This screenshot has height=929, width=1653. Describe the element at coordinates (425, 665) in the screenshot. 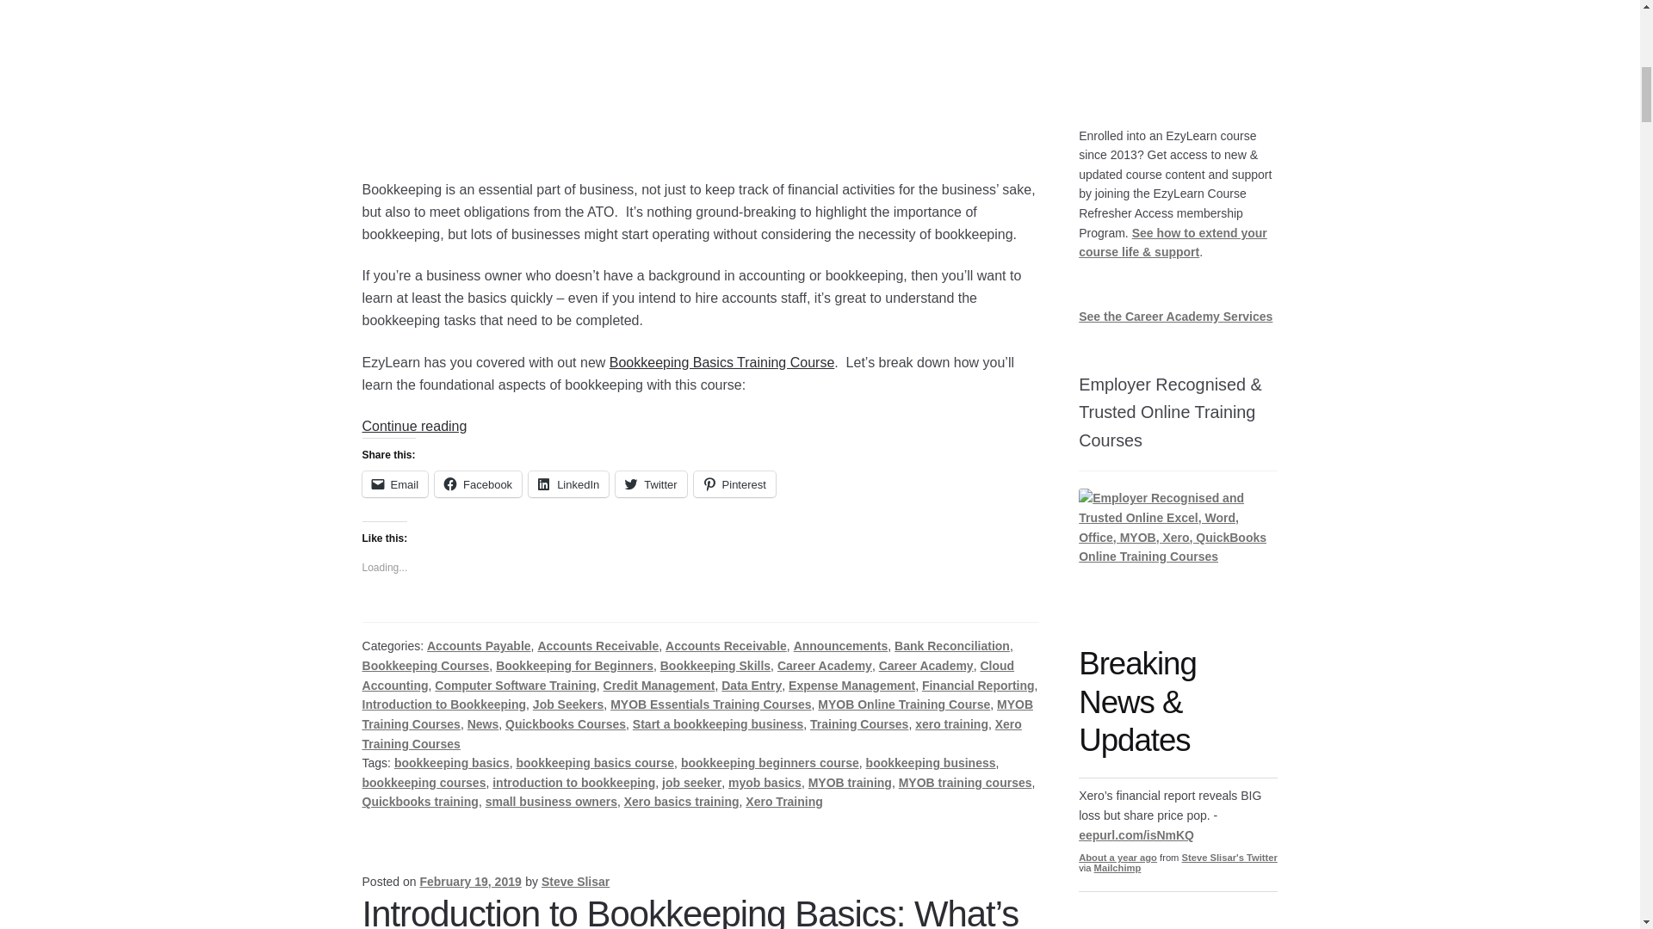

I see `Bookkeeping Courses` at that location.